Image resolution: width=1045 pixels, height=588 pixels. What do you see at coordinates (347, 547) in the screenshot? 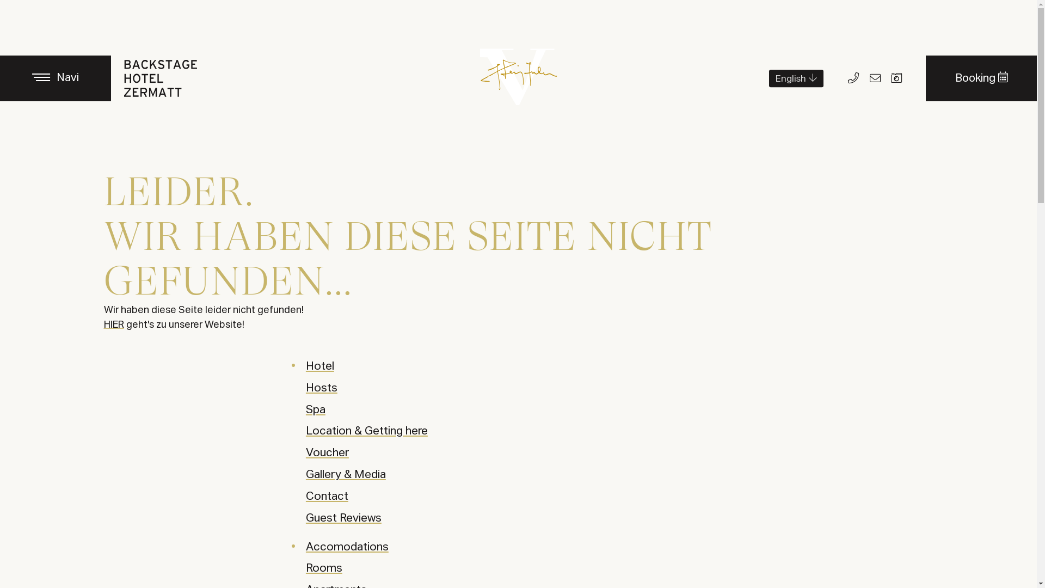
I see `Accomodations` at bounding box center [347, 547].